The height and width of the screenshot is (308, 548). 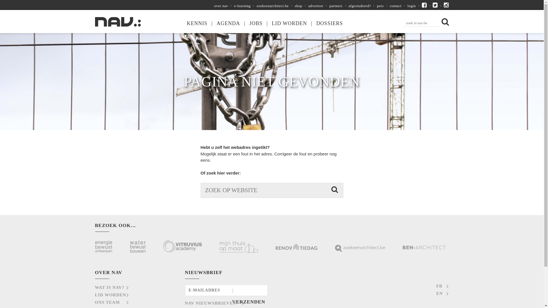 I want to click on Energiebewust Ontwerpen, so click(x=103, y=246).